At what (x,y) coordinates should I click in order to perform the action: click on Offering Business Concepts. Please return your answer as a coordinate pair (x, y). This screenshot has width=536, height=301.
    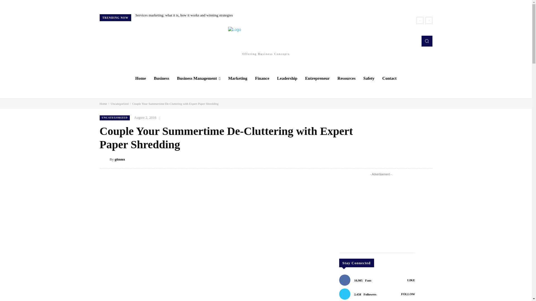
    Looking at the image, I should click on (266, 41).